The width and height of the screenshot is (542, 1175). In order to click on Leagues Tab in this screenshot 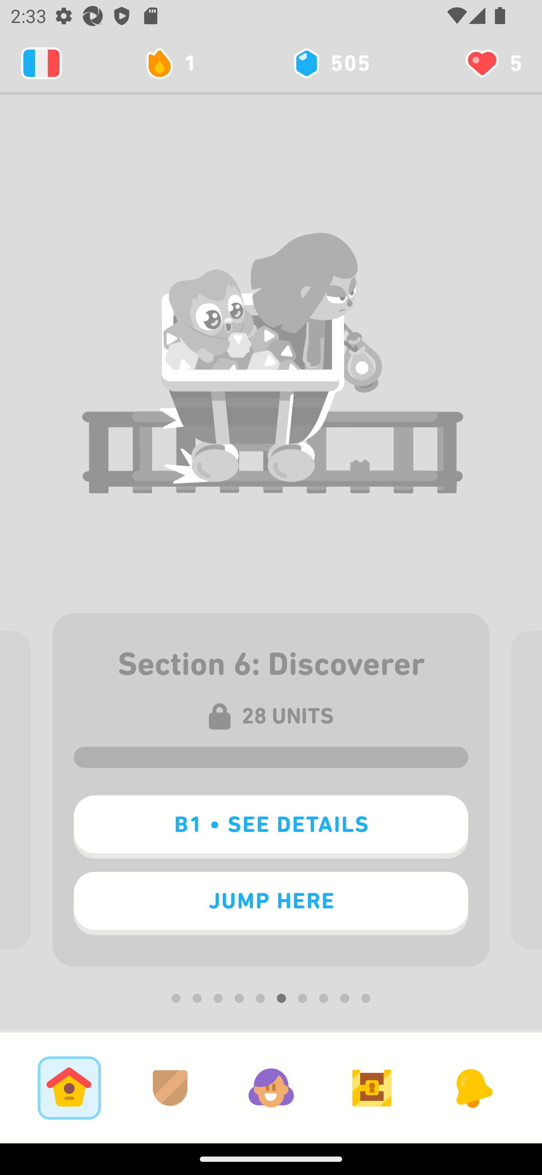, I will do `click(170, 1088)`.